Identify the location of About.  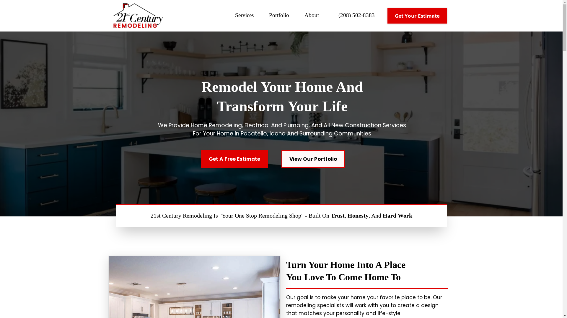
(312, 16).